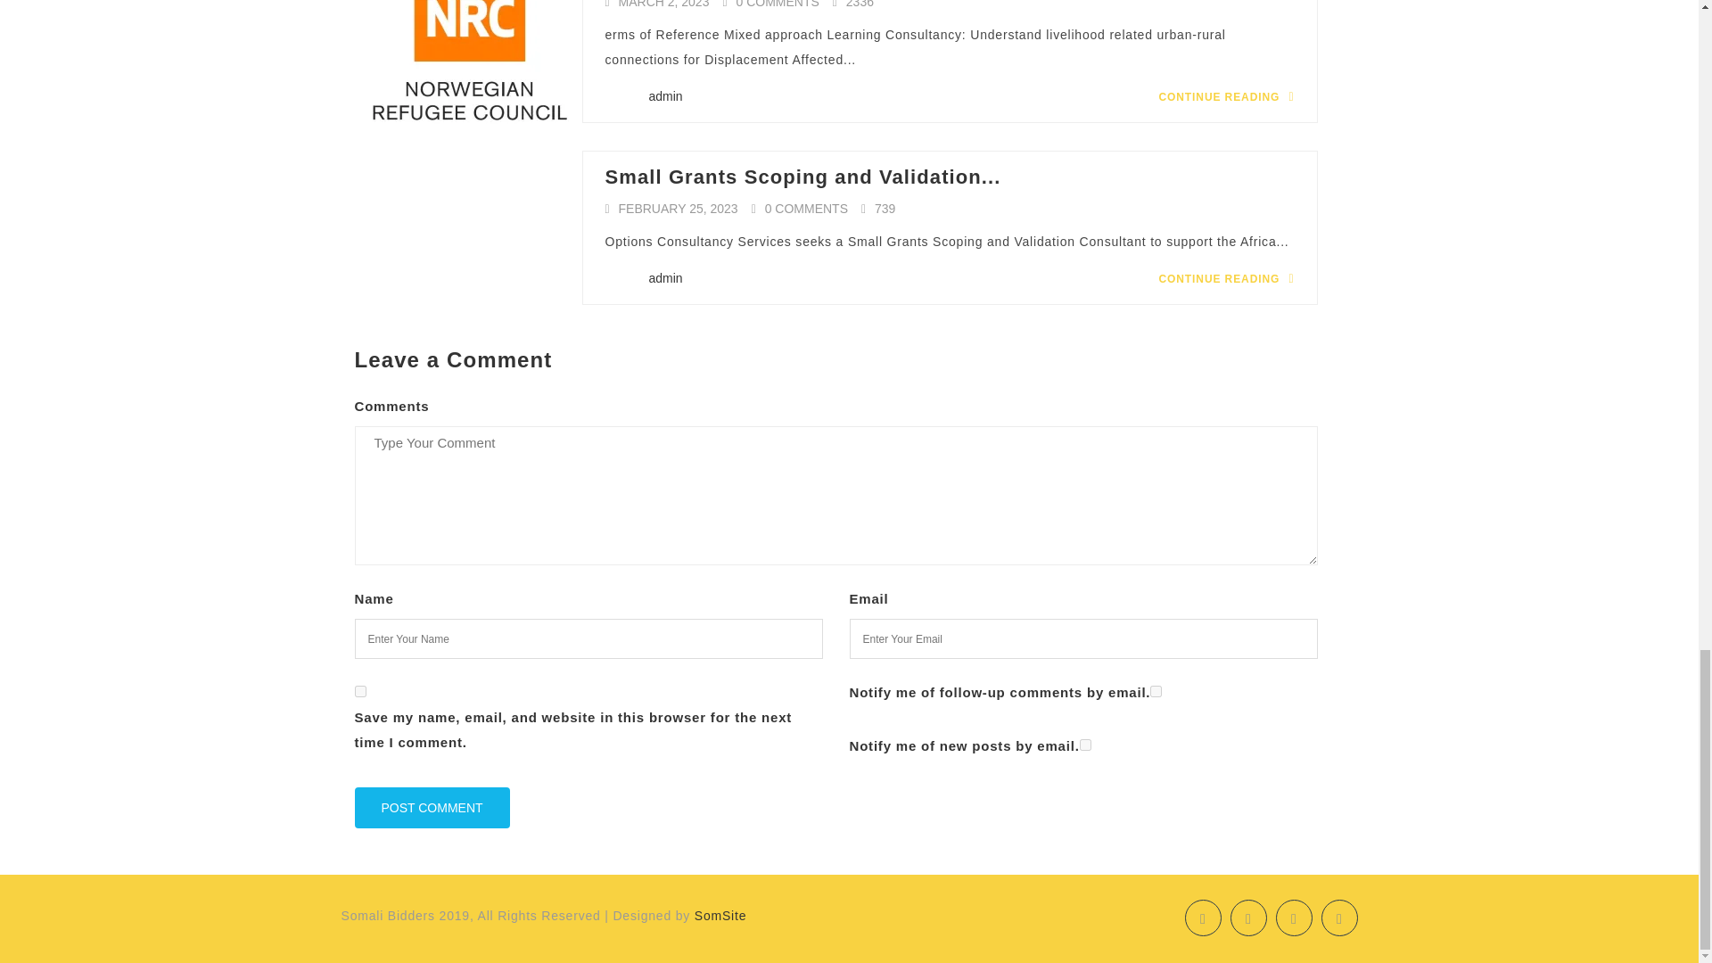 Image resolution: width=1712 pixels, height=963 pixels. Describe the element at coordinates (360, 690) in the screenshot. I see `yes` at that location.